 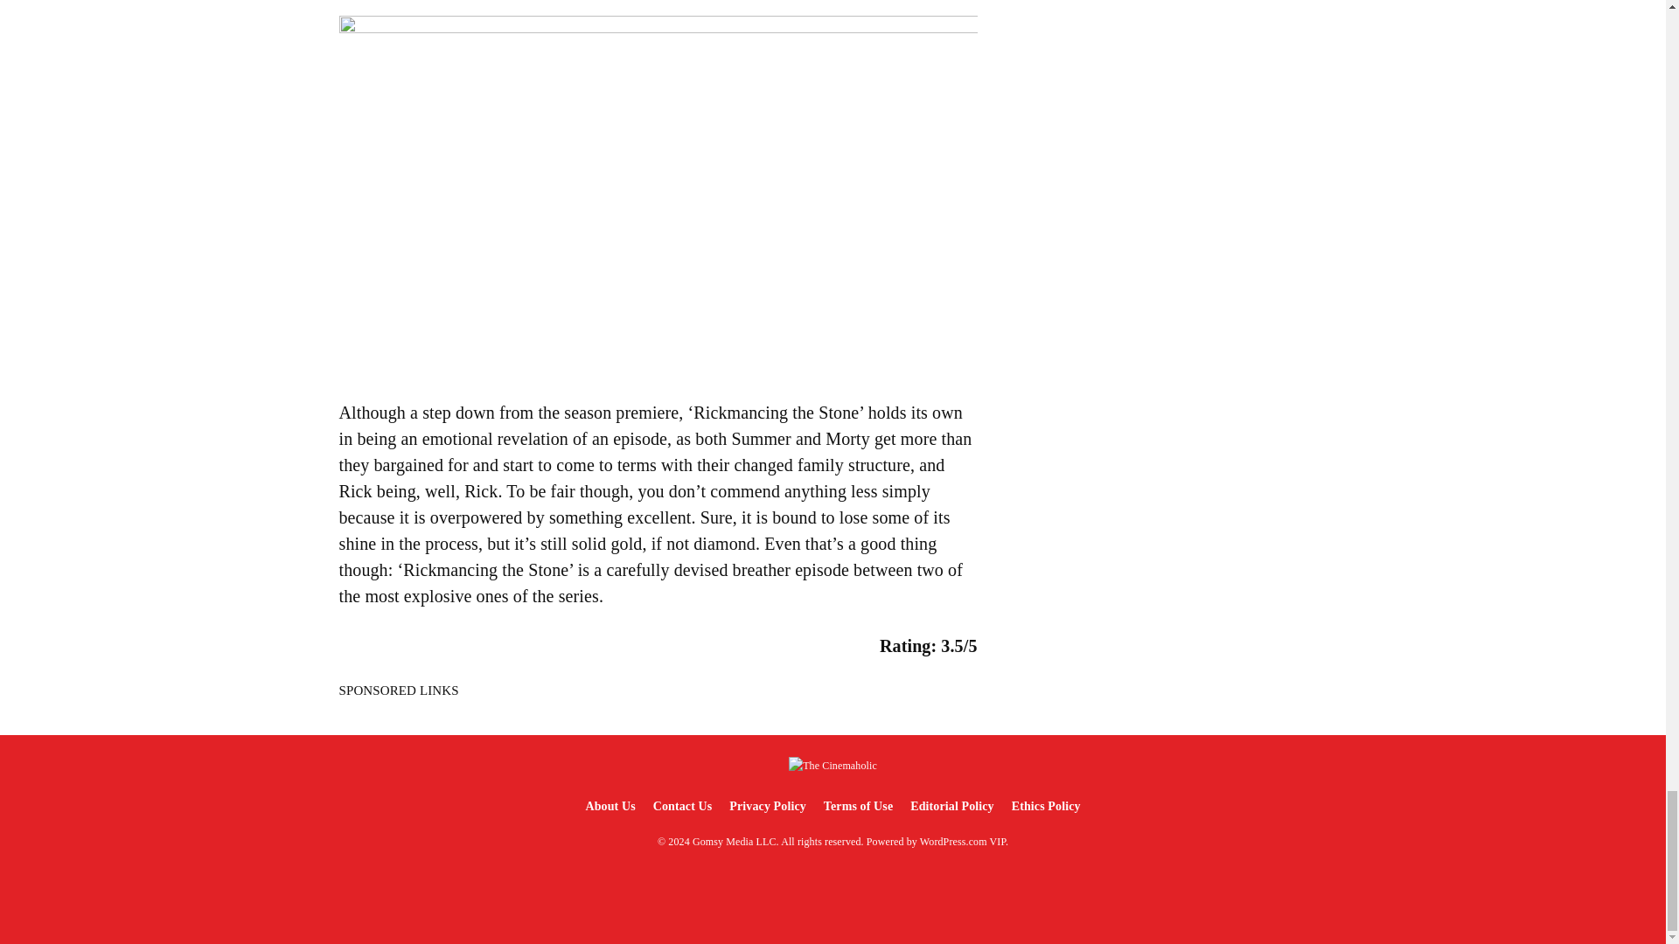 What do you see at coordinates (1046, 806) in the screenshot?
I see `Ethics Policy` at bounding box center [1046, 806].